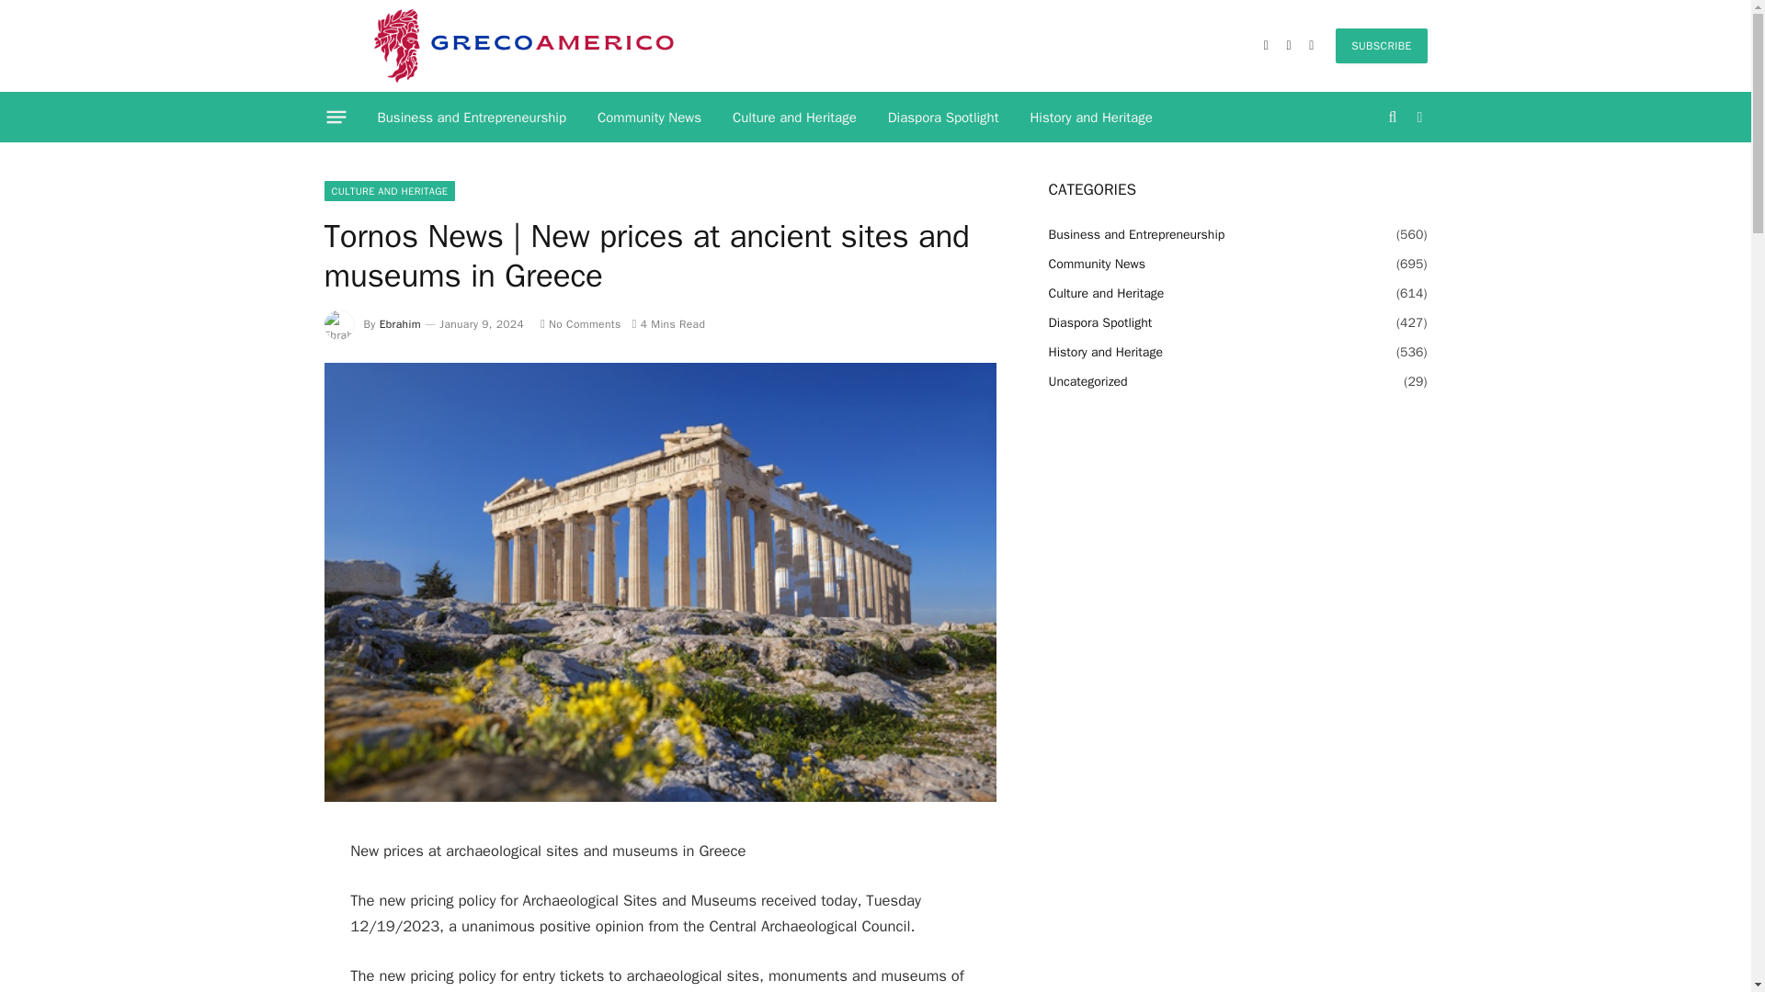 This screenshot has width=1765, height=992. What do you see at coordinates (580, 323) in the screenshot?
I see `No Comments` at bounding box center [580, 323].